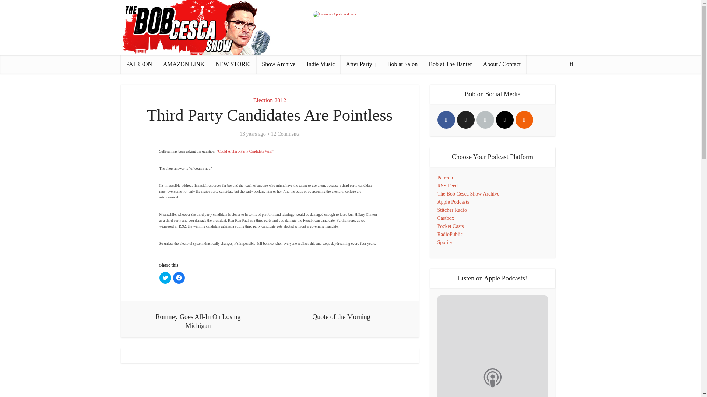 The image size is (707, 397). What do you see at coordinates (450, 234) in the screenshot?
I see `RadioPublic` at bounding box center [450, 234].